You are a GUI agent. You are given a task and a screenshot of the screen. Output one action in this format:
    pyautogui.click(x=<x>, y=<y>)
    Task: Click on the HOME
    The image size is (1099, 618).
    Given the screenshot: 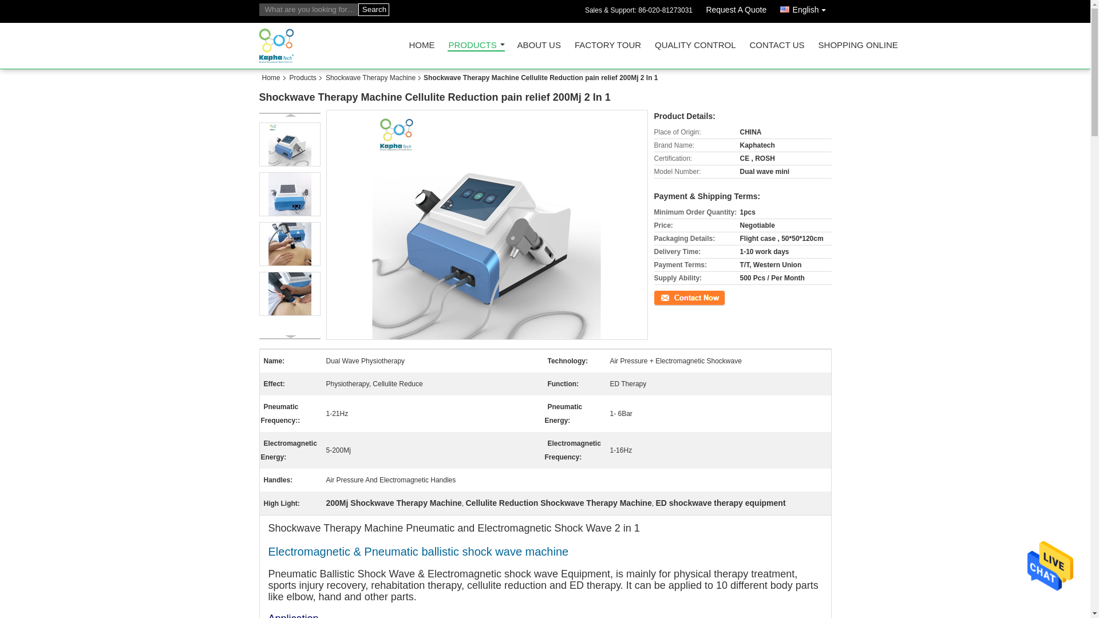 What is the action you would take?
    pyautogui.click(x=421, y=48)
    